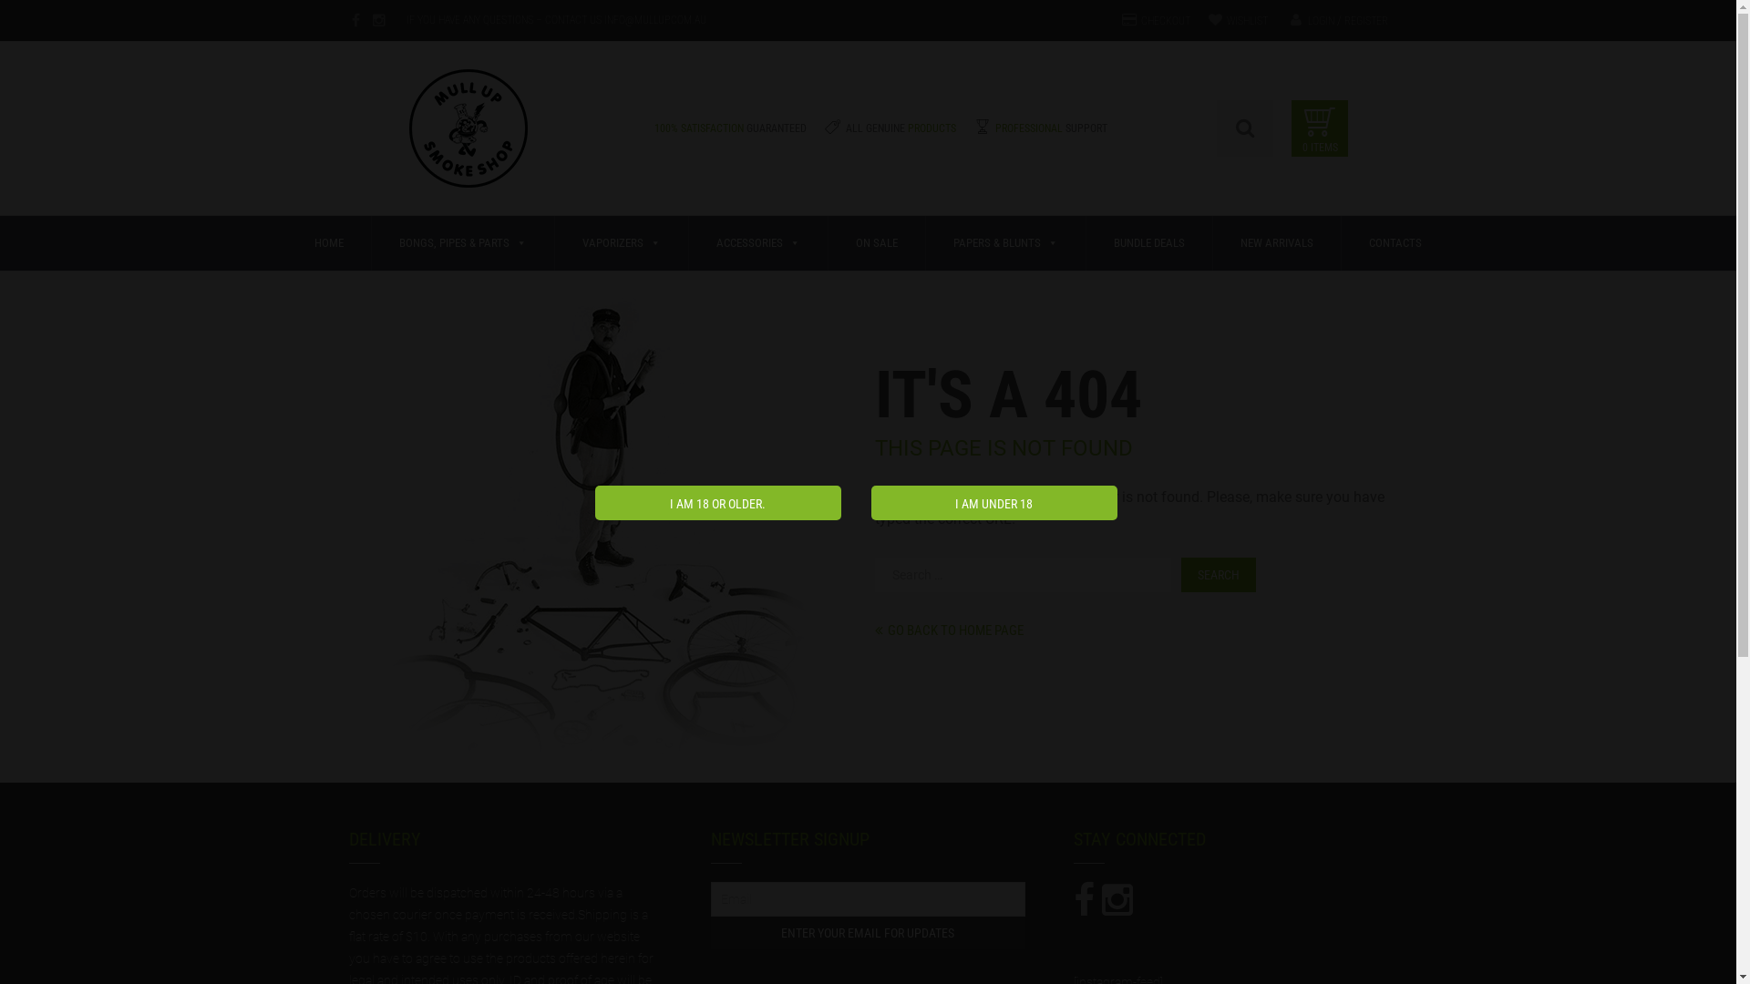  What do you see at coordinates (1085, 900) in the screenshot?
I see `Connect us` at bounding box center [1085, 900].